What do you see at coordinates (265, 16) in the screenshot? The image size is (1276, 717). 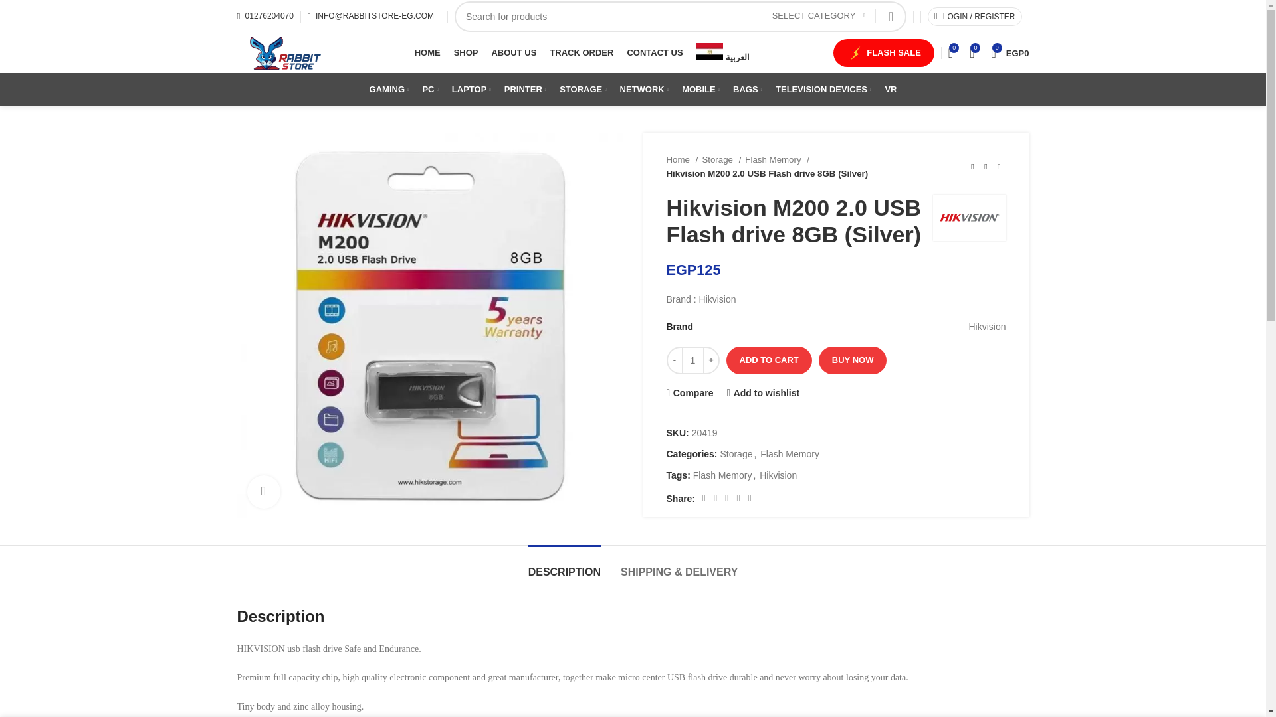 I see `01276204070` at bounding box center [265, 16].